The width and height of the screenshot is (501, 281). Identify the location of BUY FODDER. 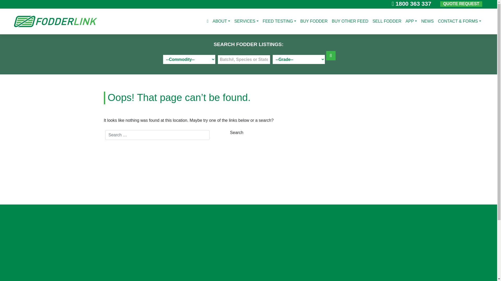
(314, 21).